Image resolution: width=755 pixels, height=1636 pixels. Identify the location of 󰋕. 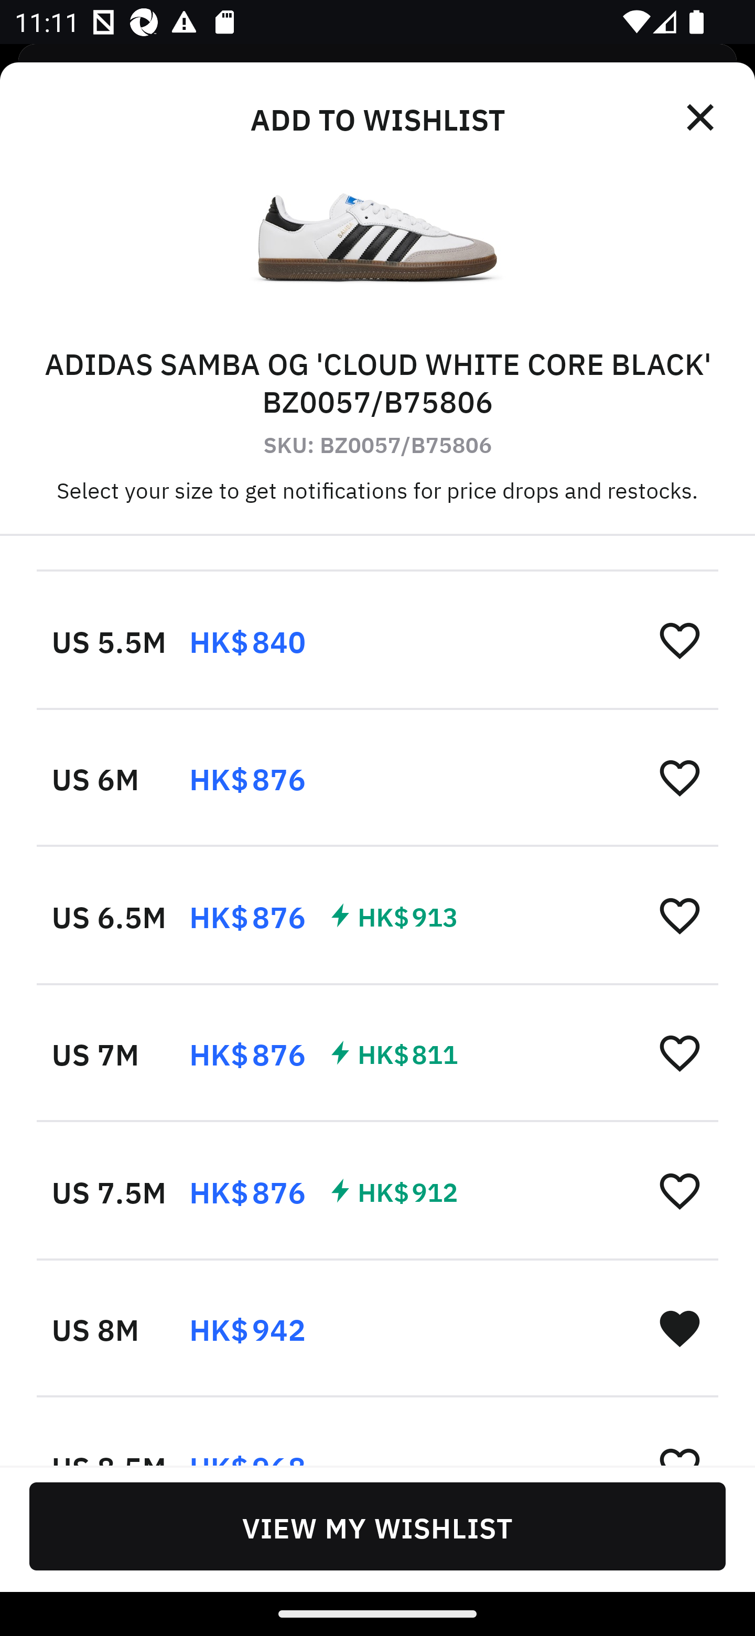
(679, 1052).